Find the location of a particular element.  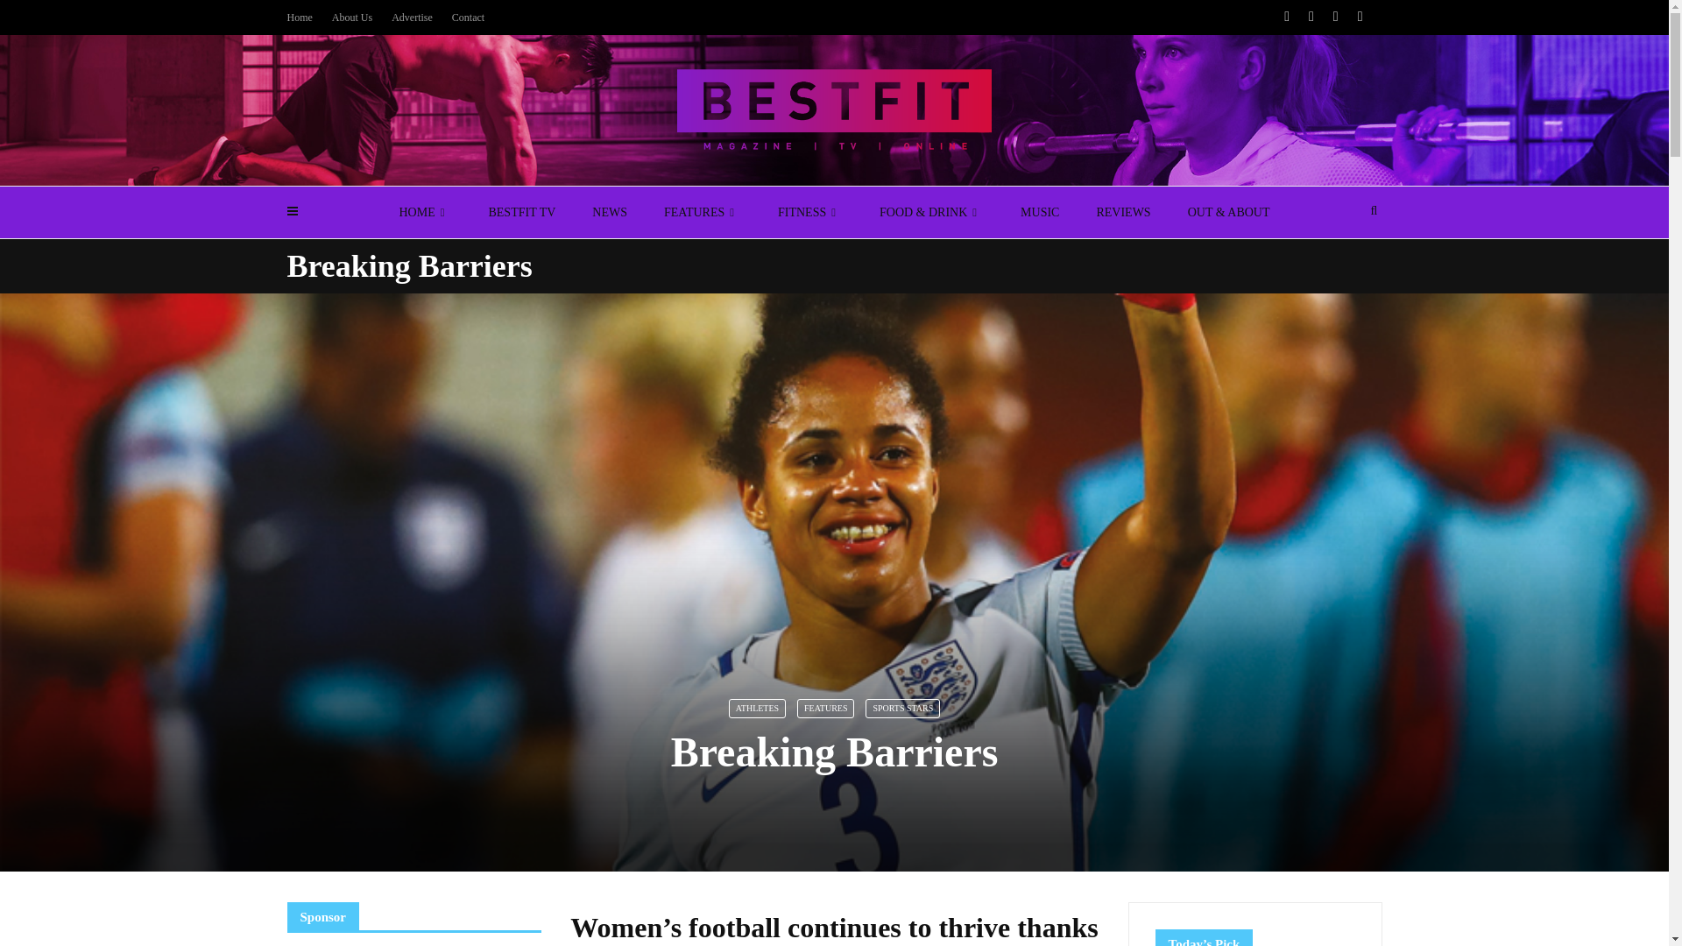

Home is located at coordinates (300, 18).